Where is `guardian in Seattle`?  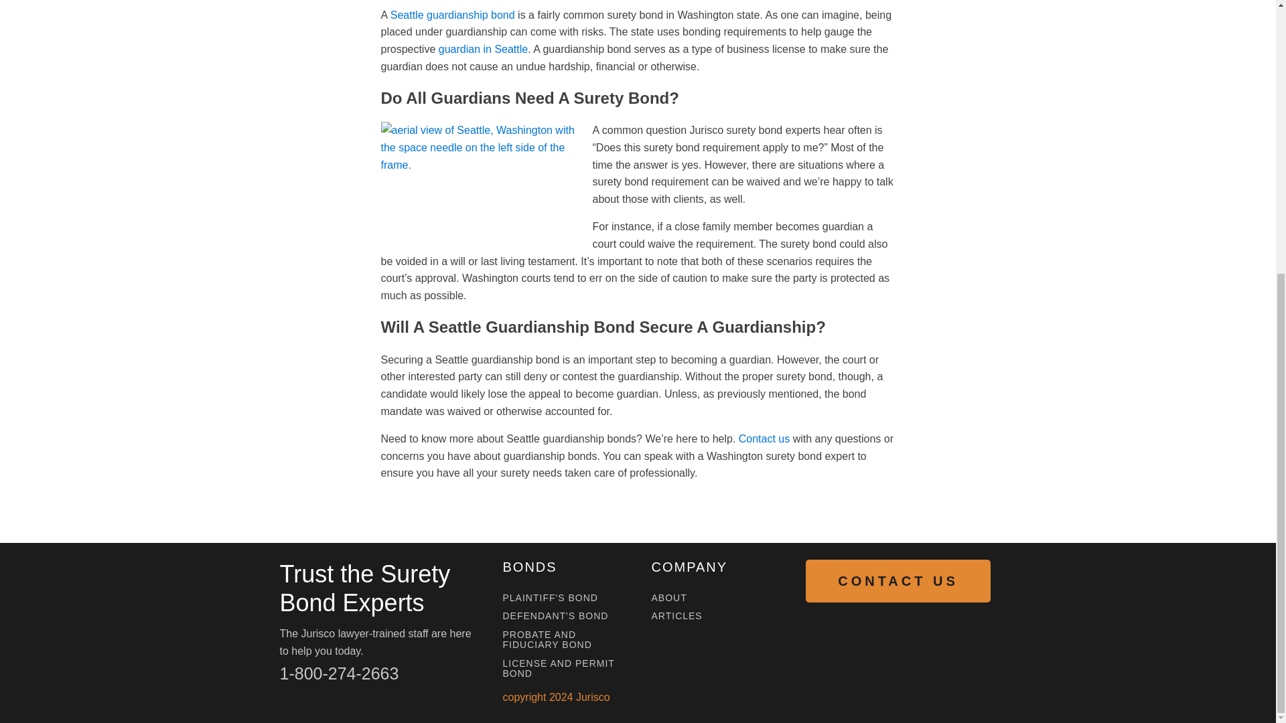
guardian in Seattle is located at coordinates (482, 49).